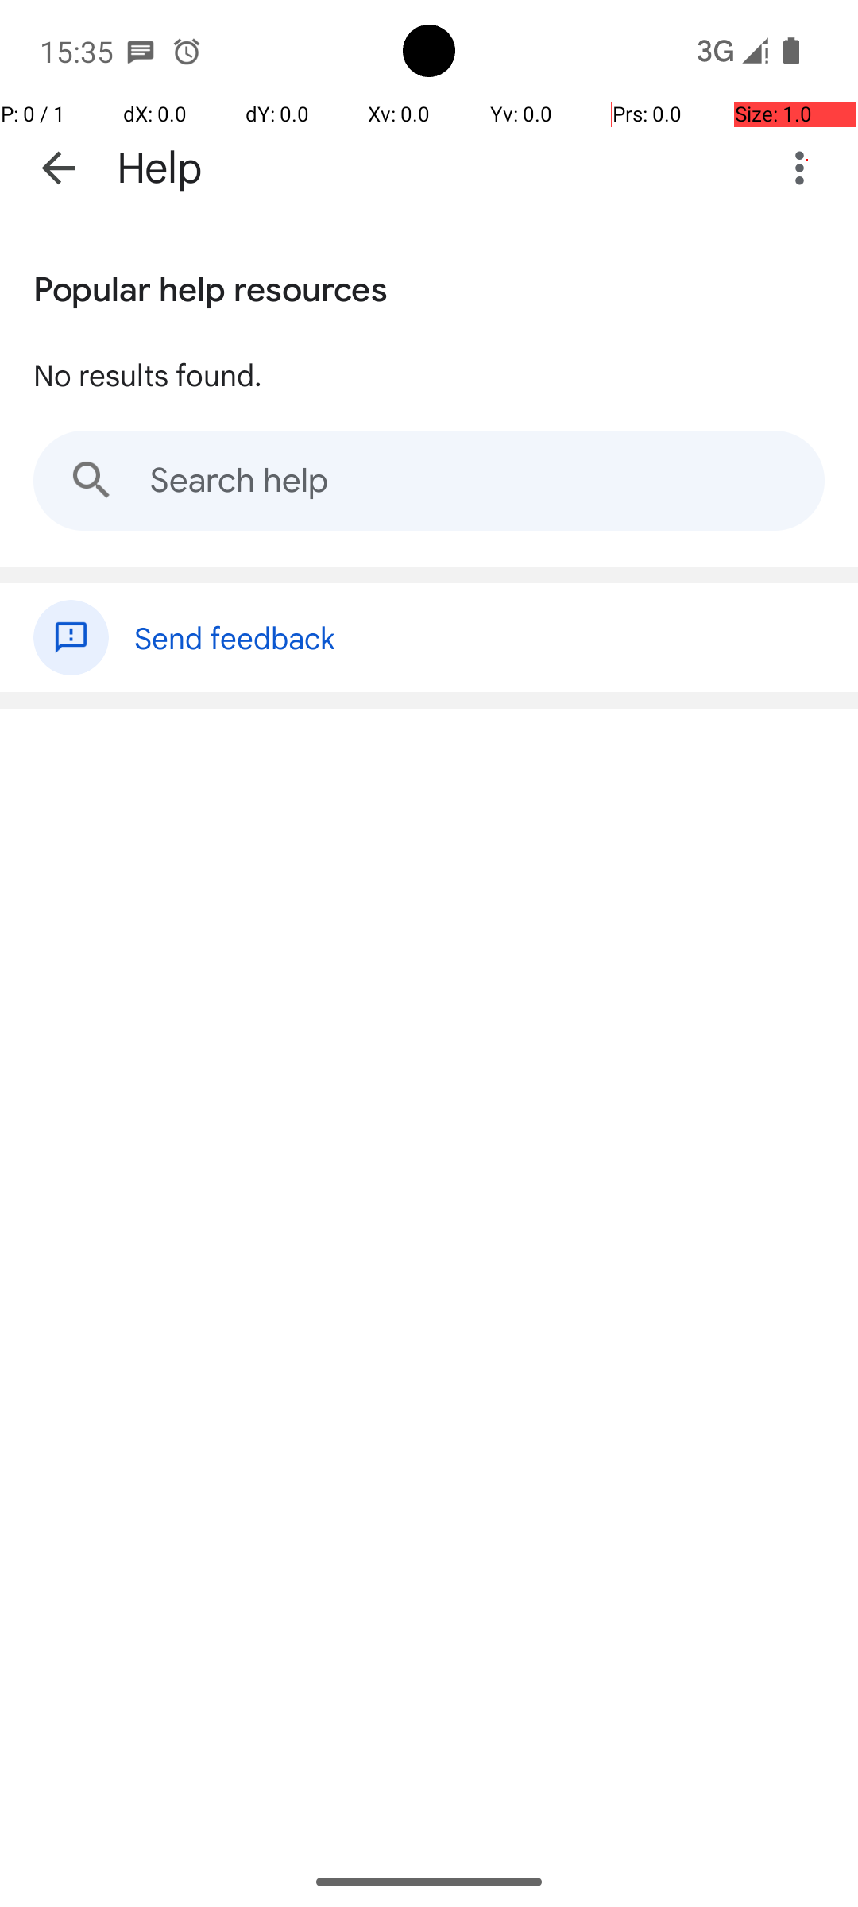 The image size is (858, 1907). Describe the element at coordinates (211, 286) in the screenshot. I see `Popular help resources` at that location.